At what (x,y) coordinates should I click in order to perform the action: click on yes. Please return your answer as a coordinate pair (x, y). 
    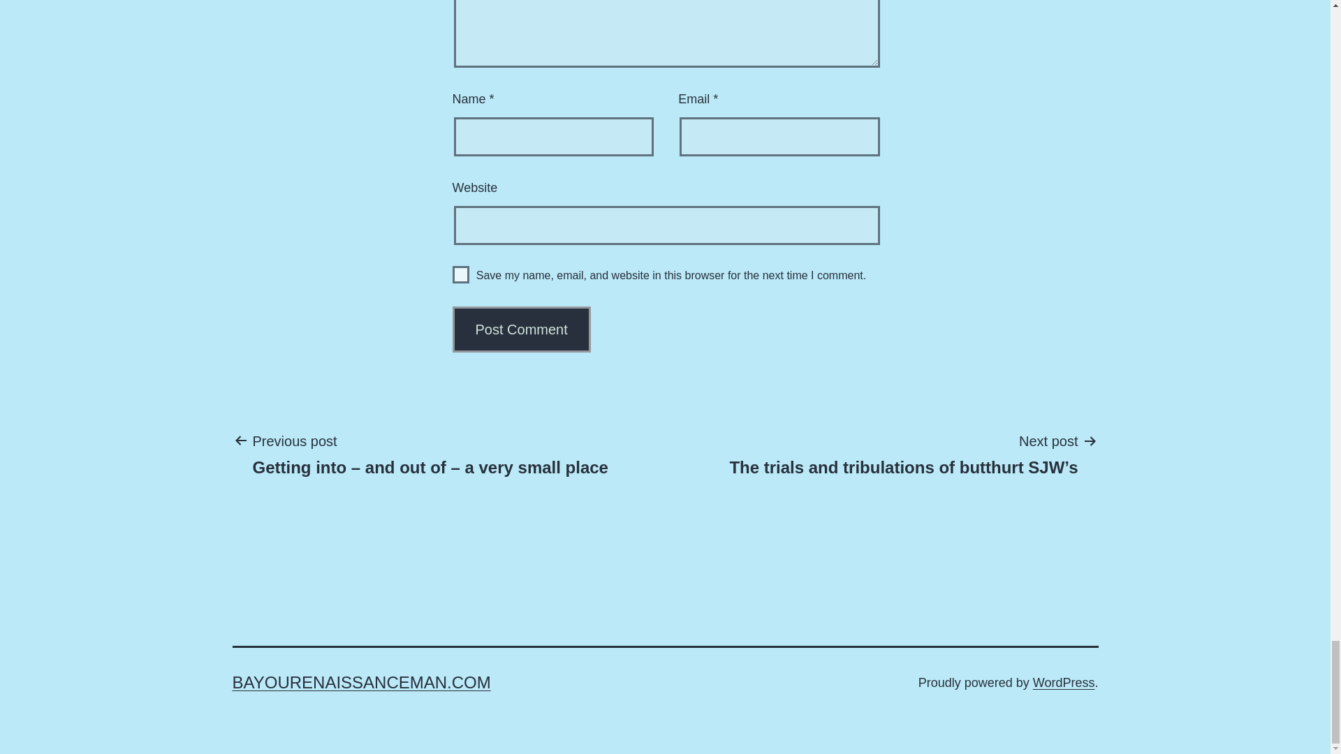
    Looking at the image, I should click on (461, 275).